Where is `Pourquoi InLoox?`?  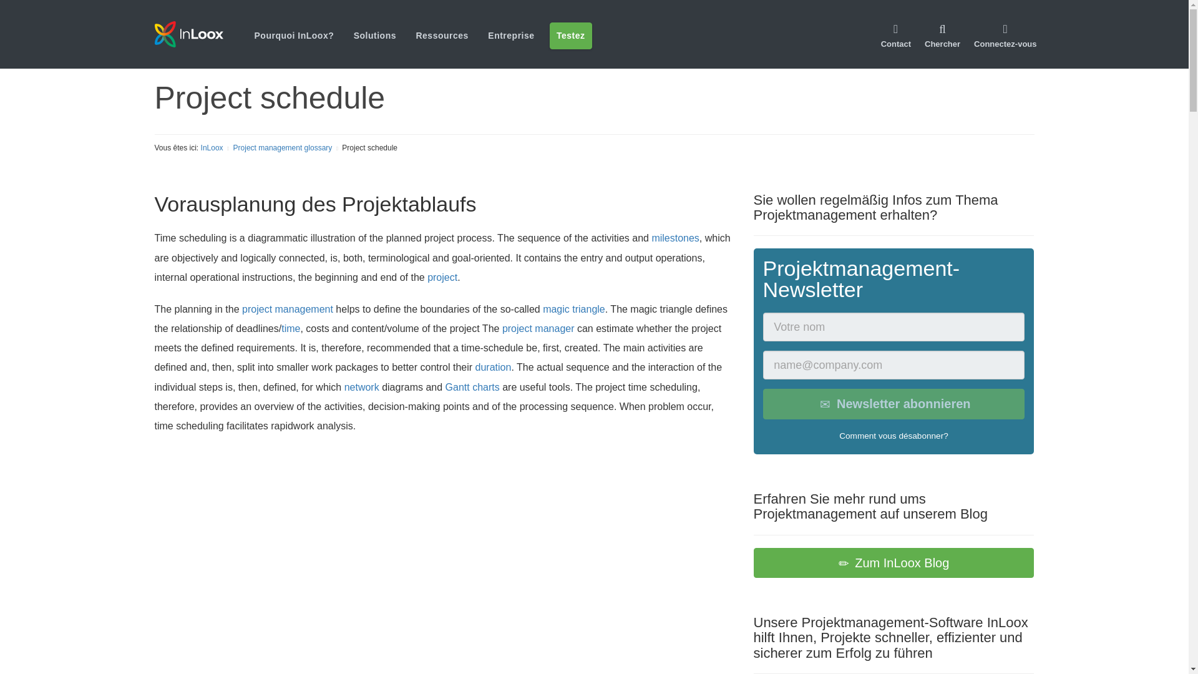 Pourquoi InLoox? is located at coordinates (294, 35).